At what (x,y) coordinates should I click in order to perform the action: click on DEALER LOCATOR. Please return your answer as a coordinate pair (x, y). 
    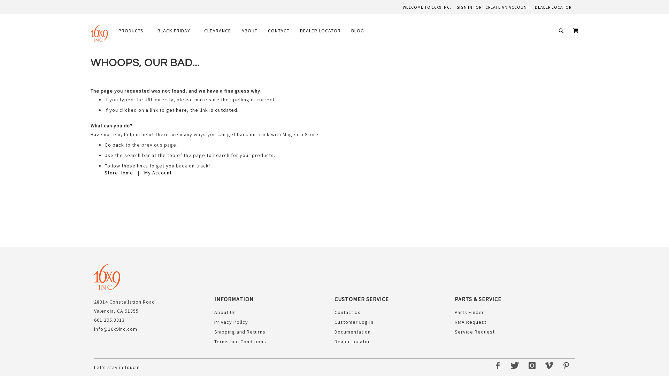
    Looking at the image, I should click on (320, 31).